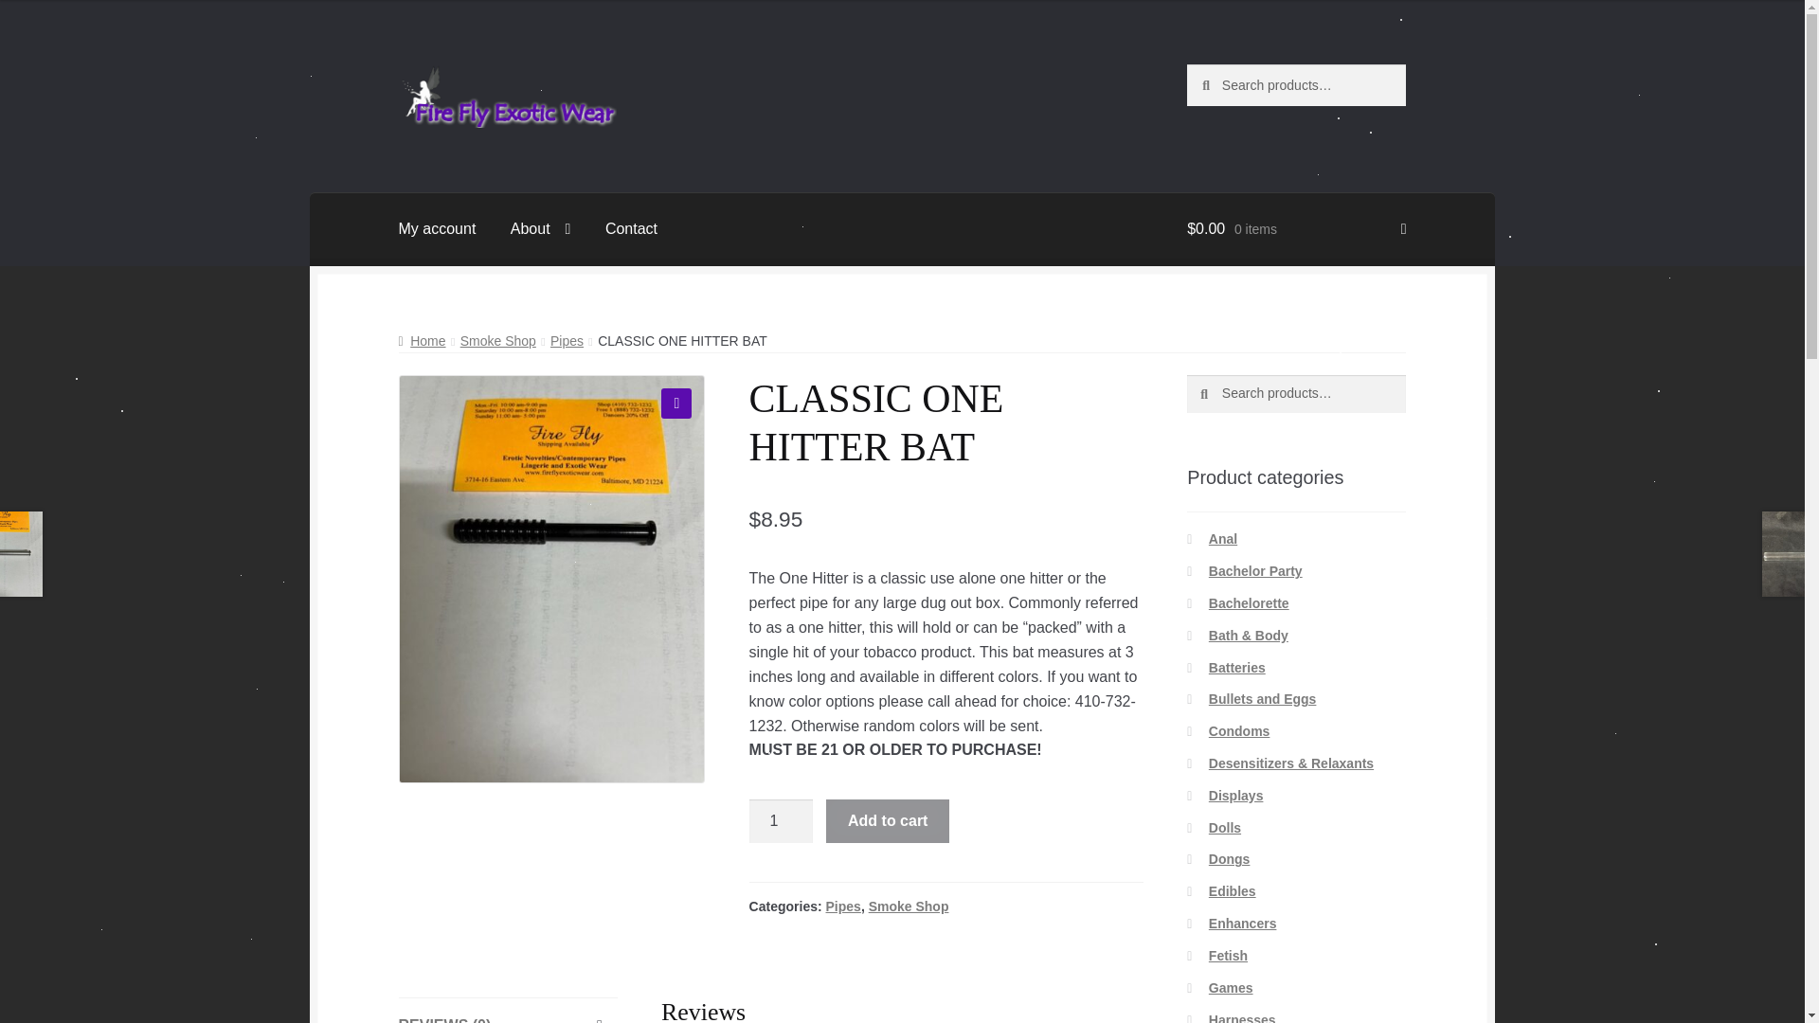 The height and width of the screenshot is (1023, 1819). Describe the element at coordinates (1296, 229) in the screenshot. I see `View your shopping cart` at that location.